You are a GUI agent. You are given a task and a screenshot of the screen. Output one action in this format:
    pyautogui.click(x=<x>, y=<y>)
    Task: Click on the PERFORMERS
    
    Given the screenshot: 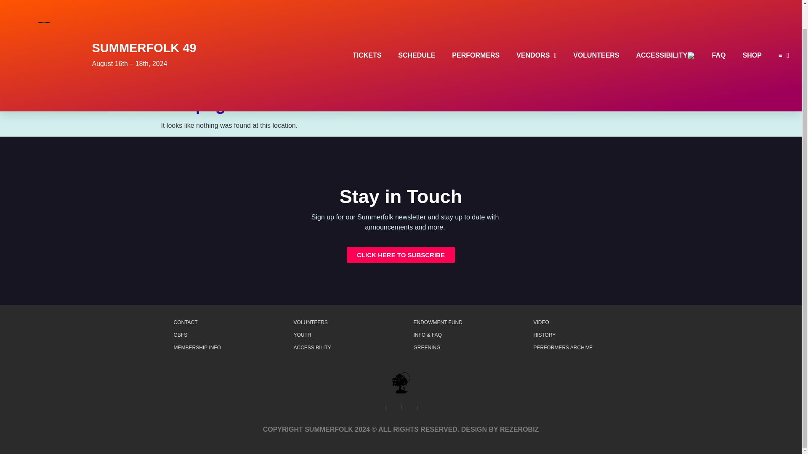 What is the action you would take?
    pyautogui.click(x=476, y=31)
    